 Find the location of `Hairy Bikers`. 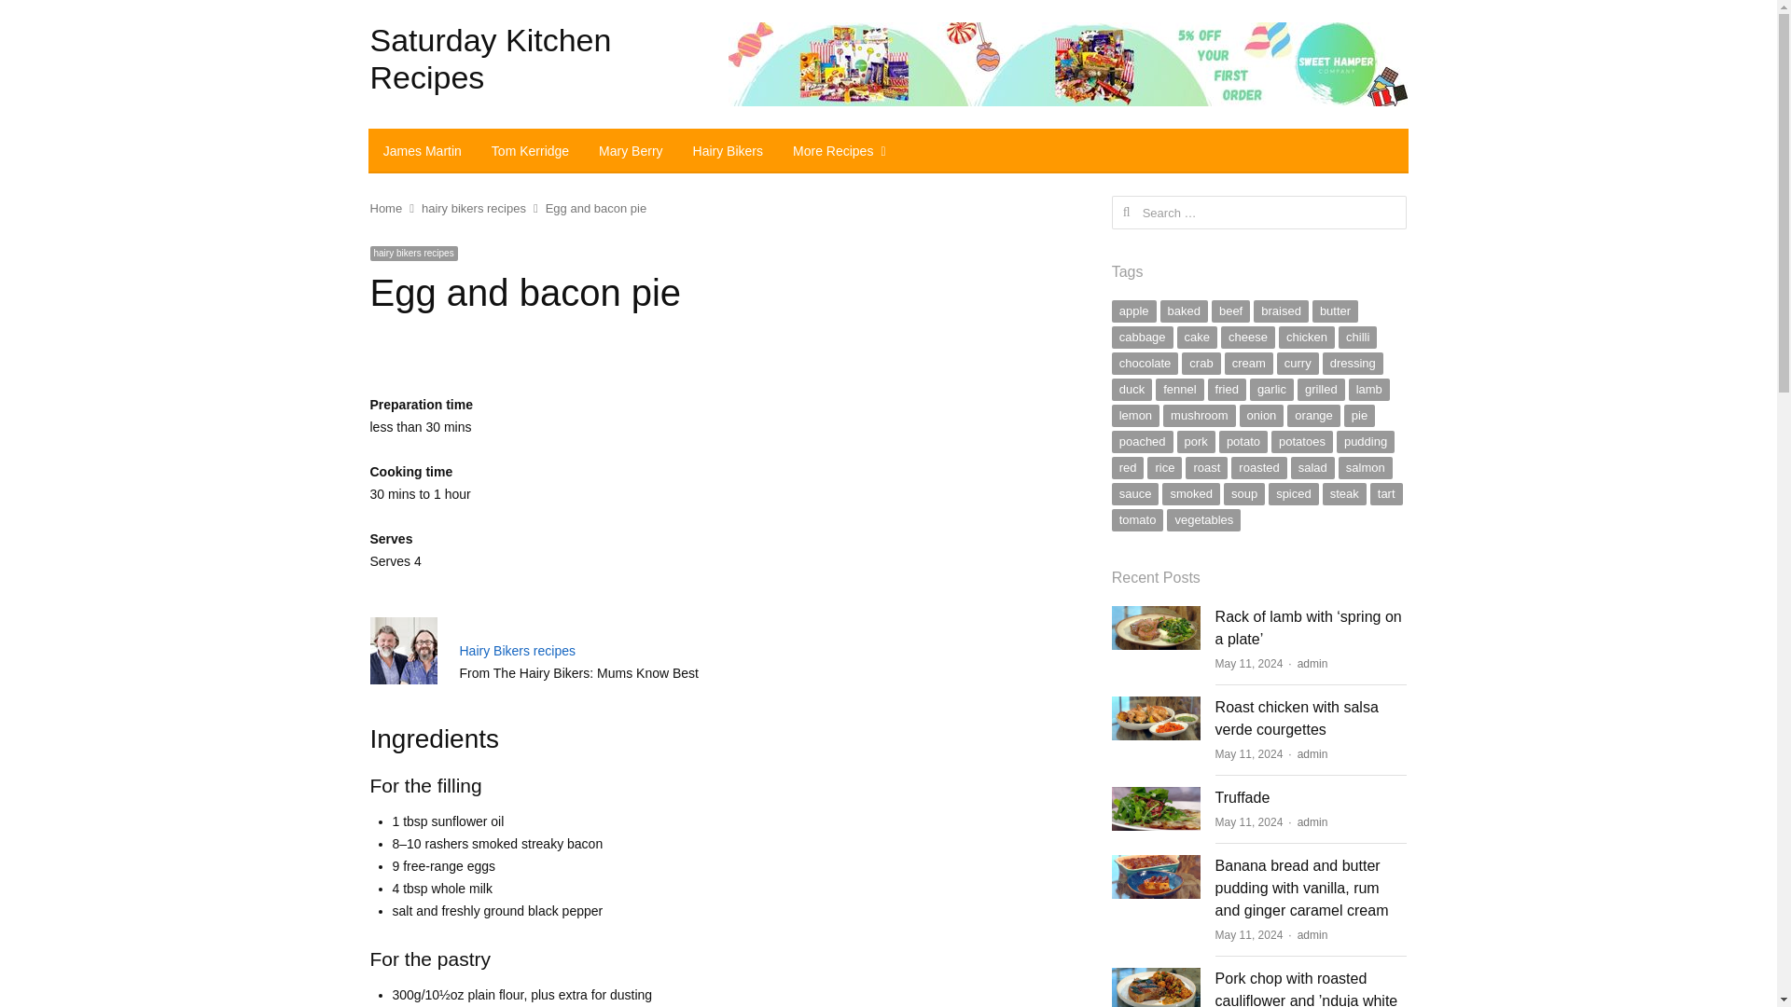

Hairy Bikers is located at coordinates (728, 151).